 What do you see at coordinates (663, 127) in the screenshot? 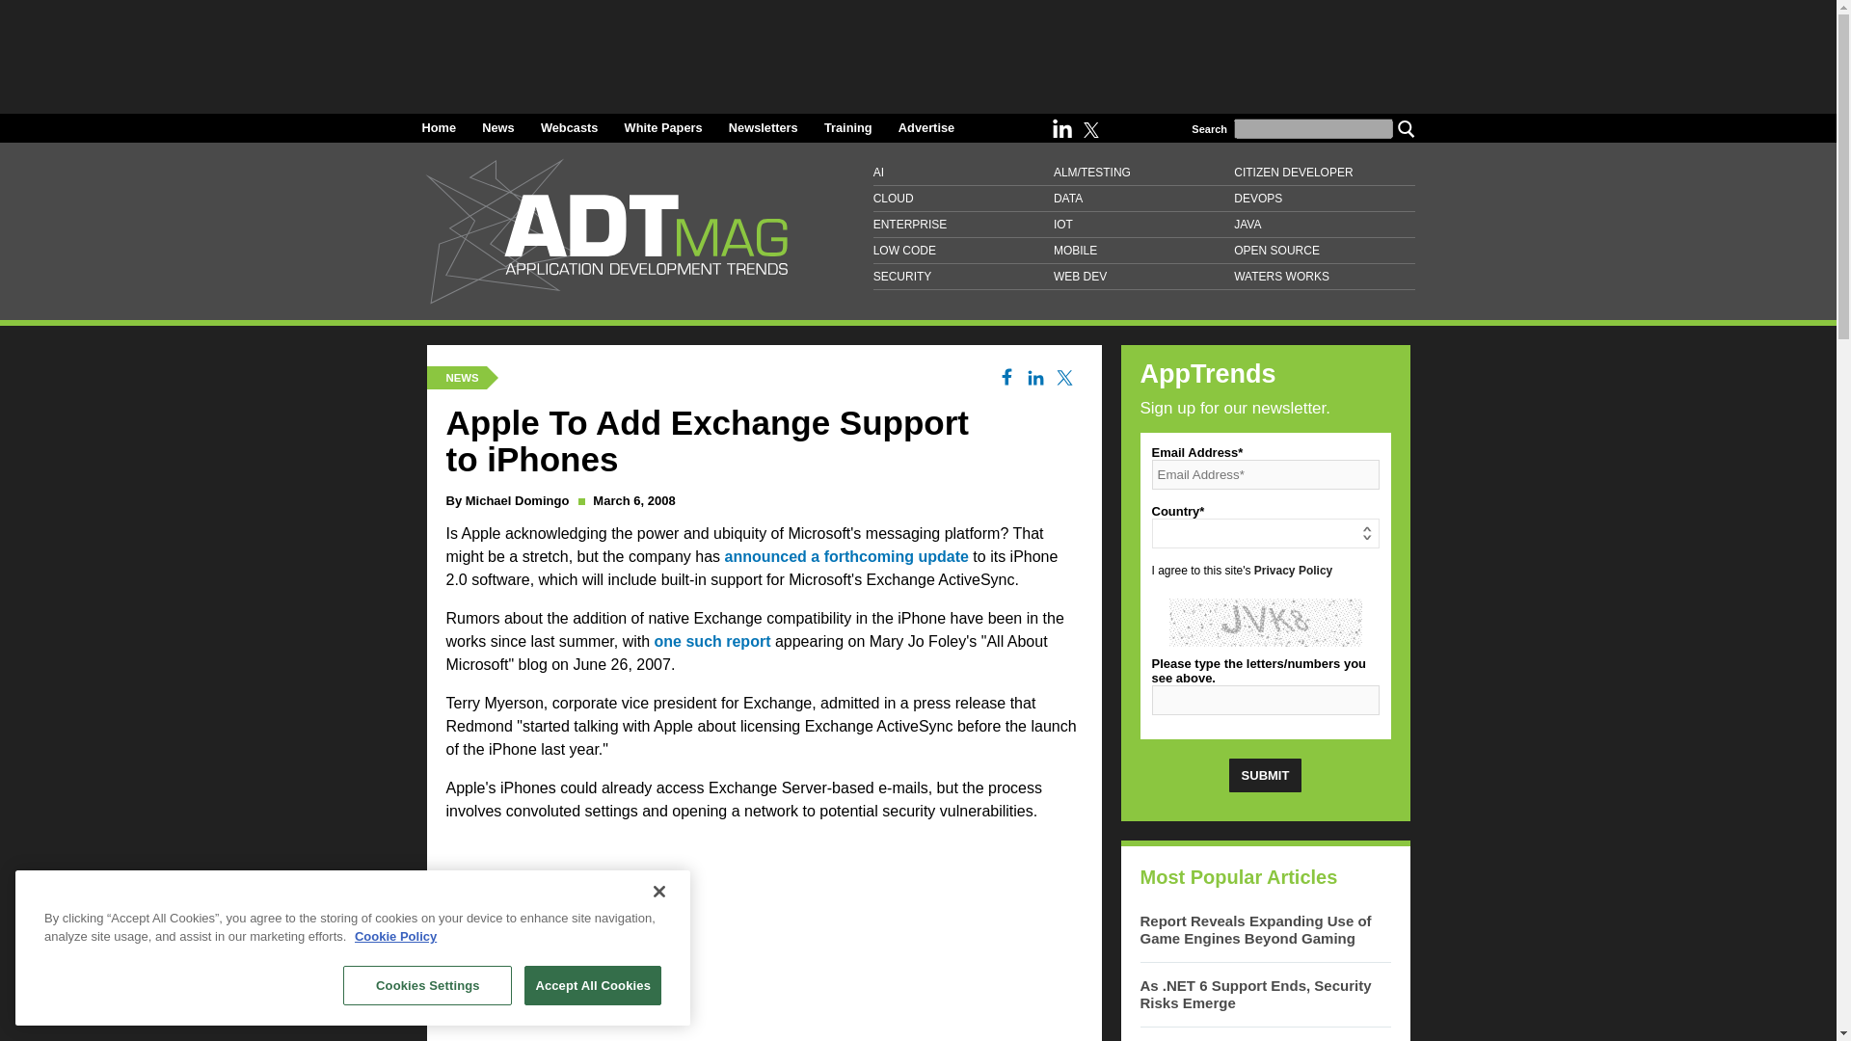
I see `White Papers` at bounding box center [663, 127].